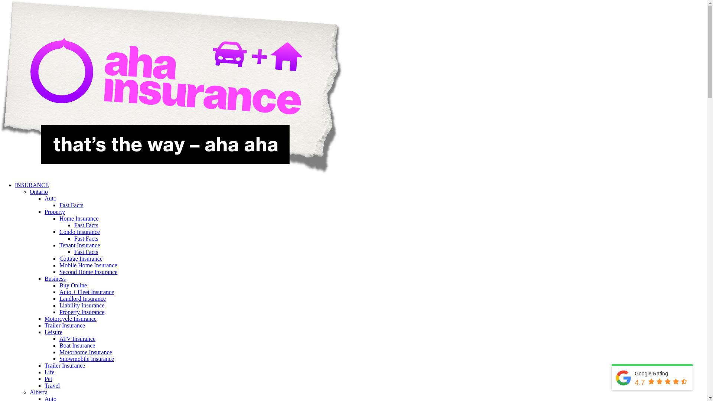  I want to click on Fast Facts, so click(86, 225).